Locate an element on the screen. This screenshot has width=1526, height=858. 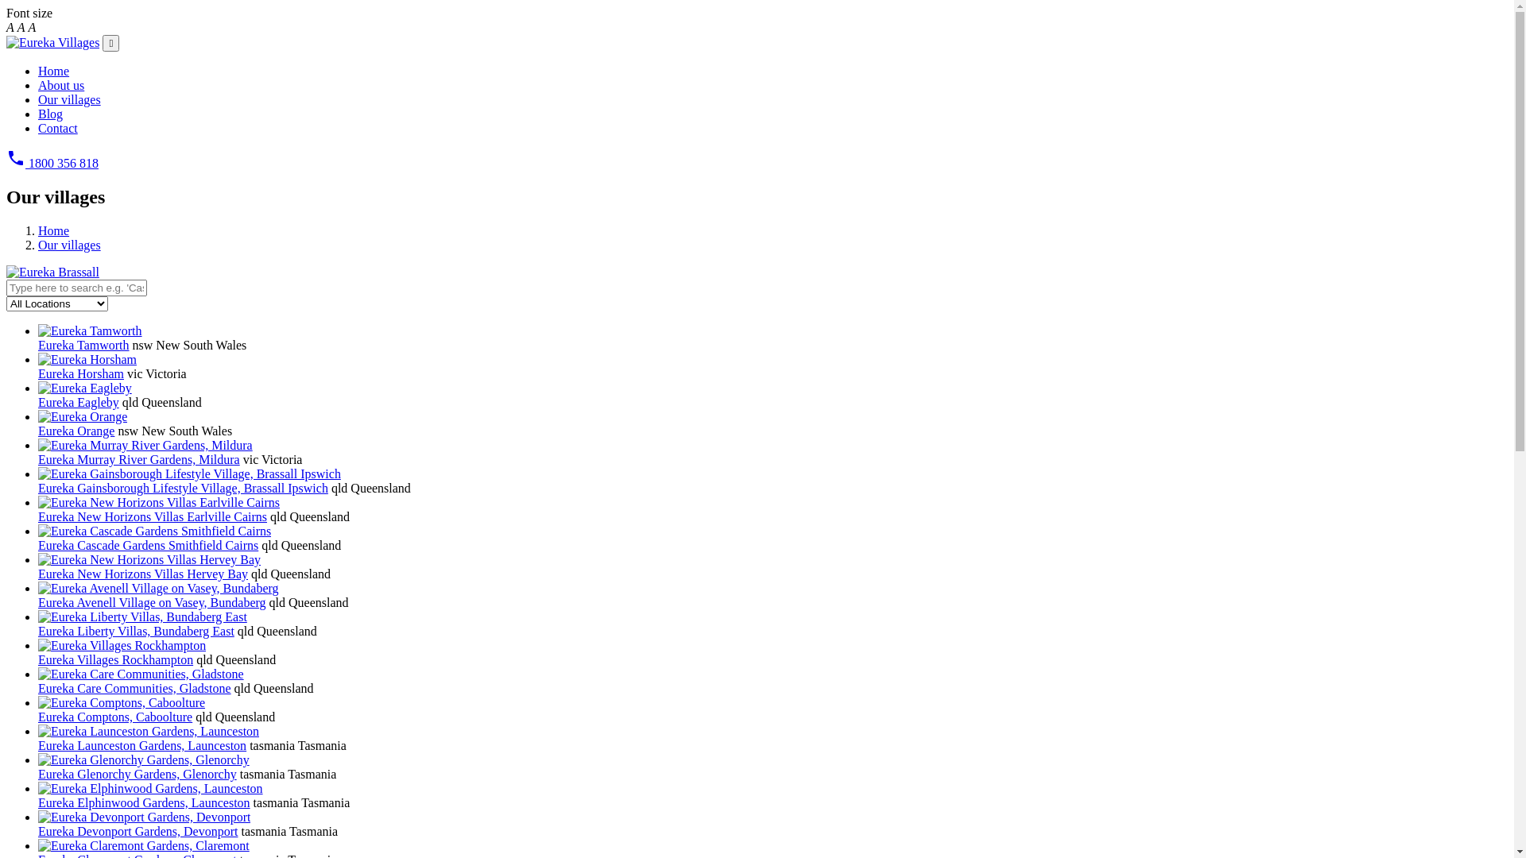
Eureka Villages Rockhampton is located at coordinates (116, 659).